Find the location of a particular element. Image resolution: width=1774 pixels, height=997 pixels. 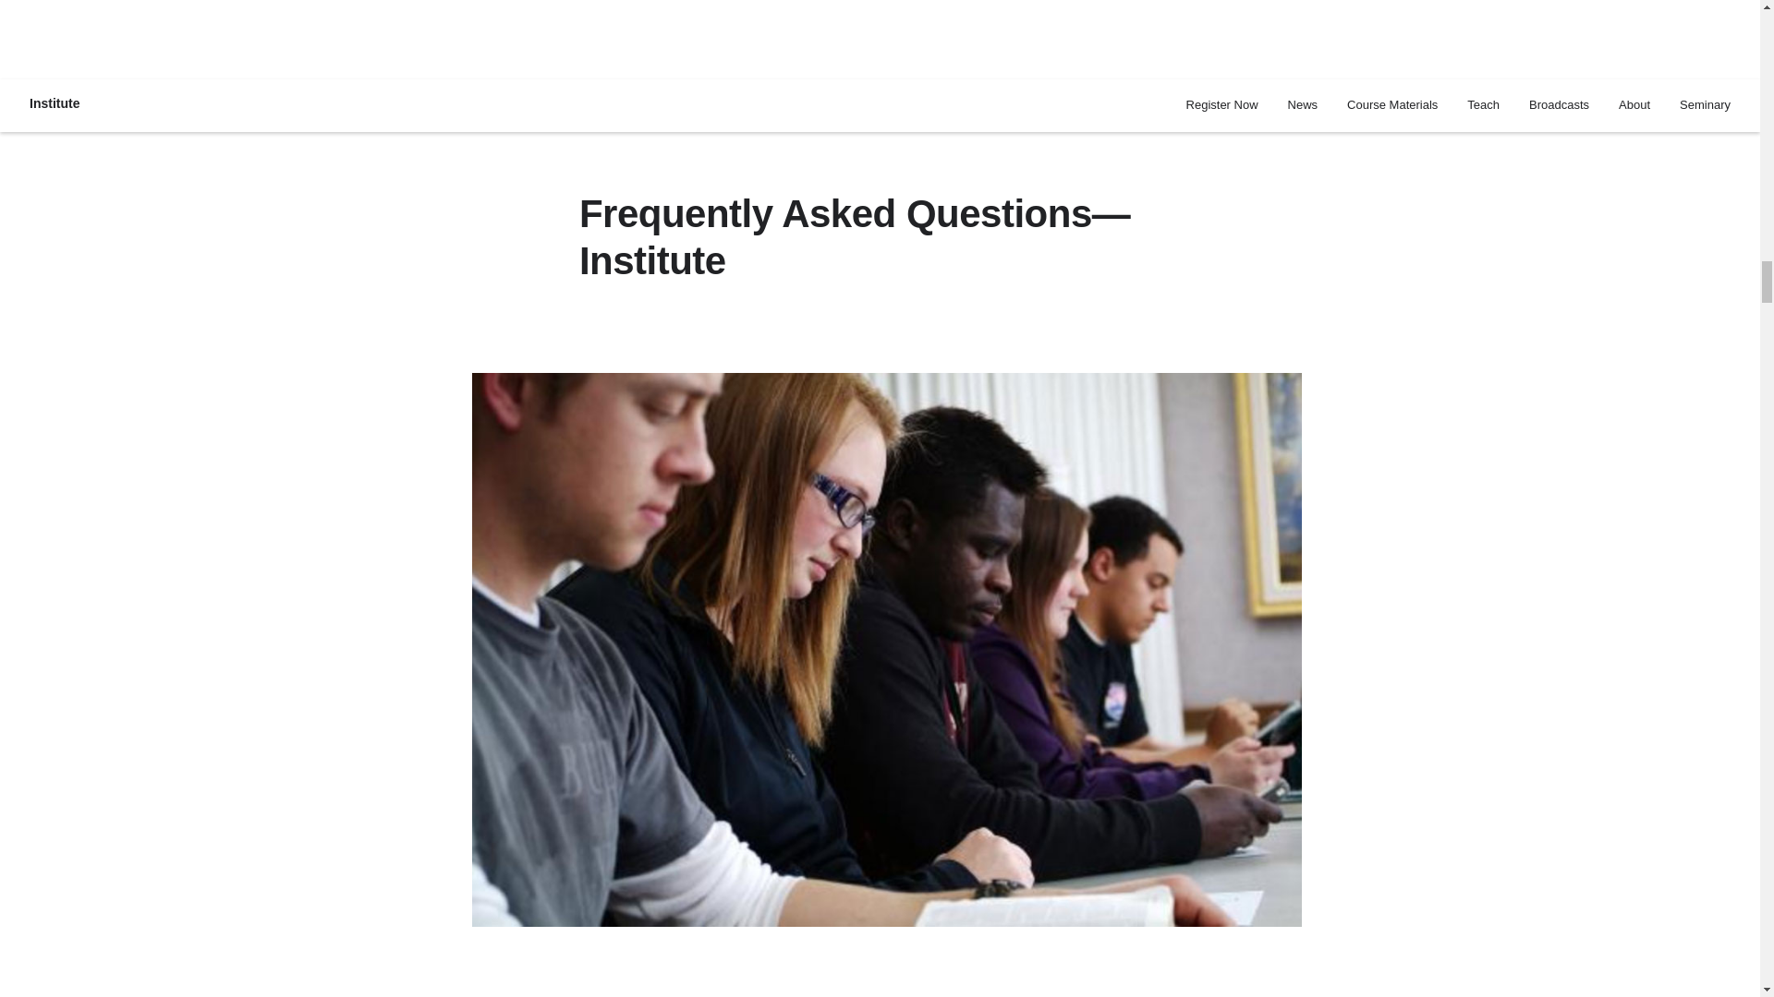

Institute is located at coordinates (54, 105).